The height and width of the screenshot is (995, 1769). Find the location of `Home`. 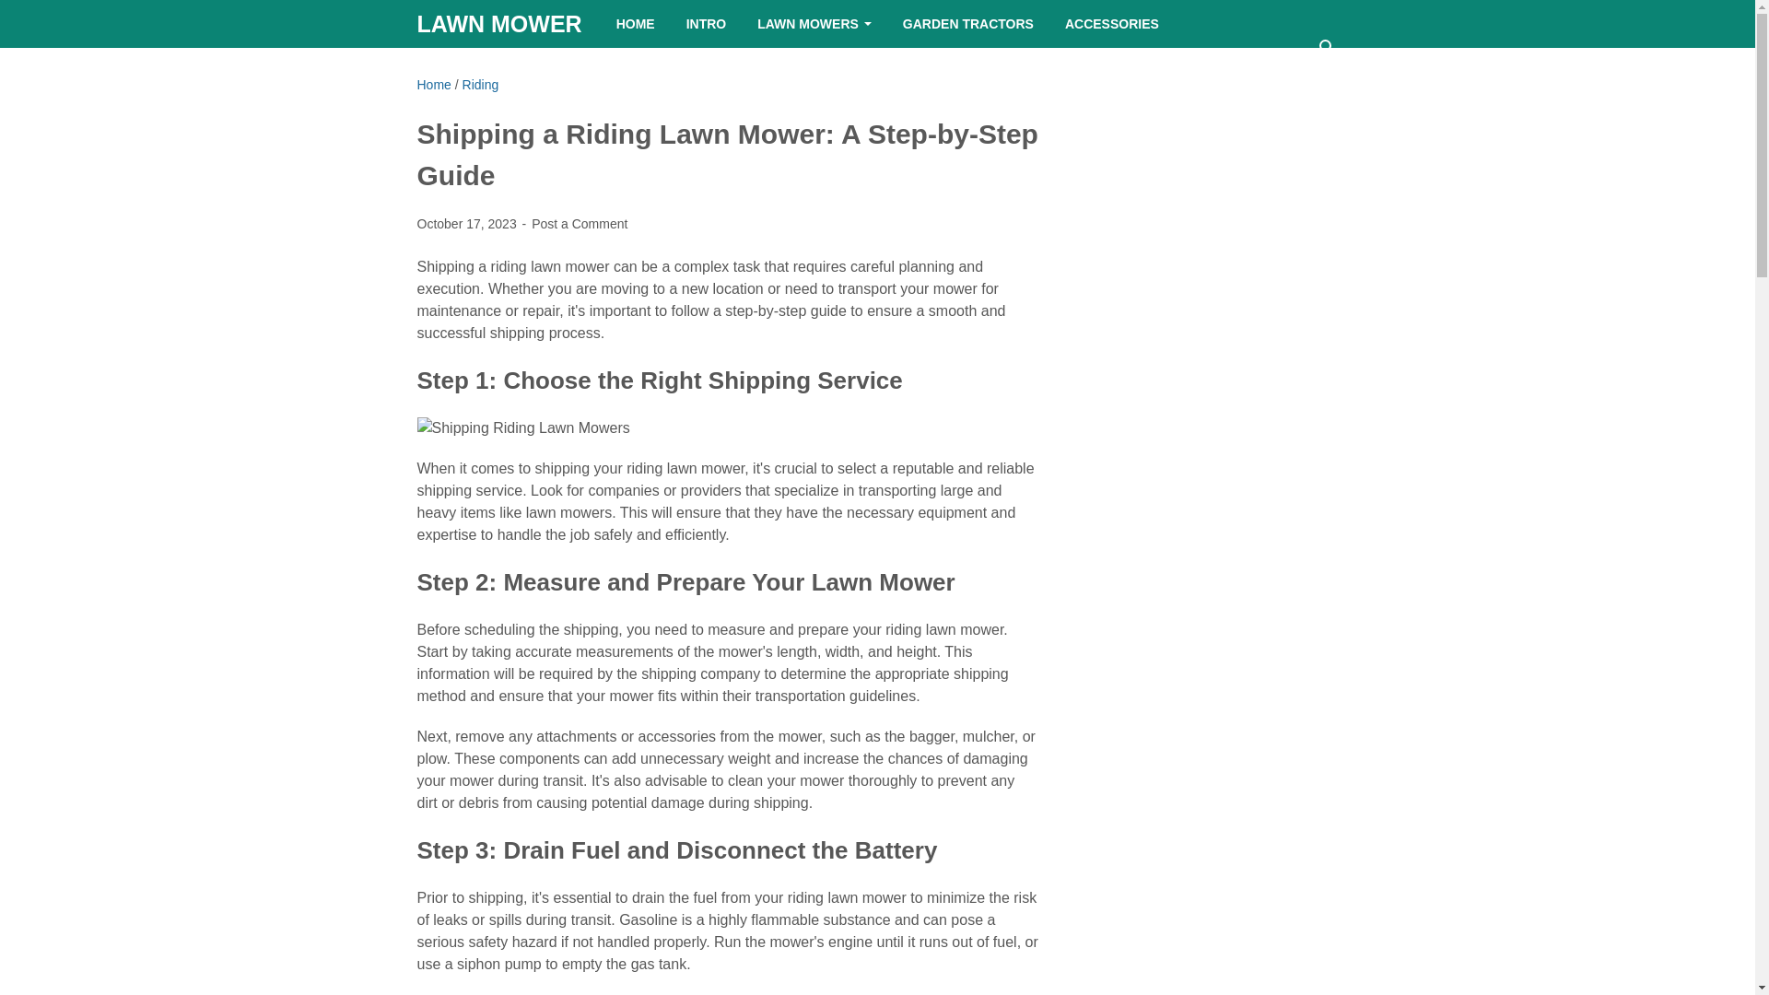

Home is located at coordinates (433, 85).